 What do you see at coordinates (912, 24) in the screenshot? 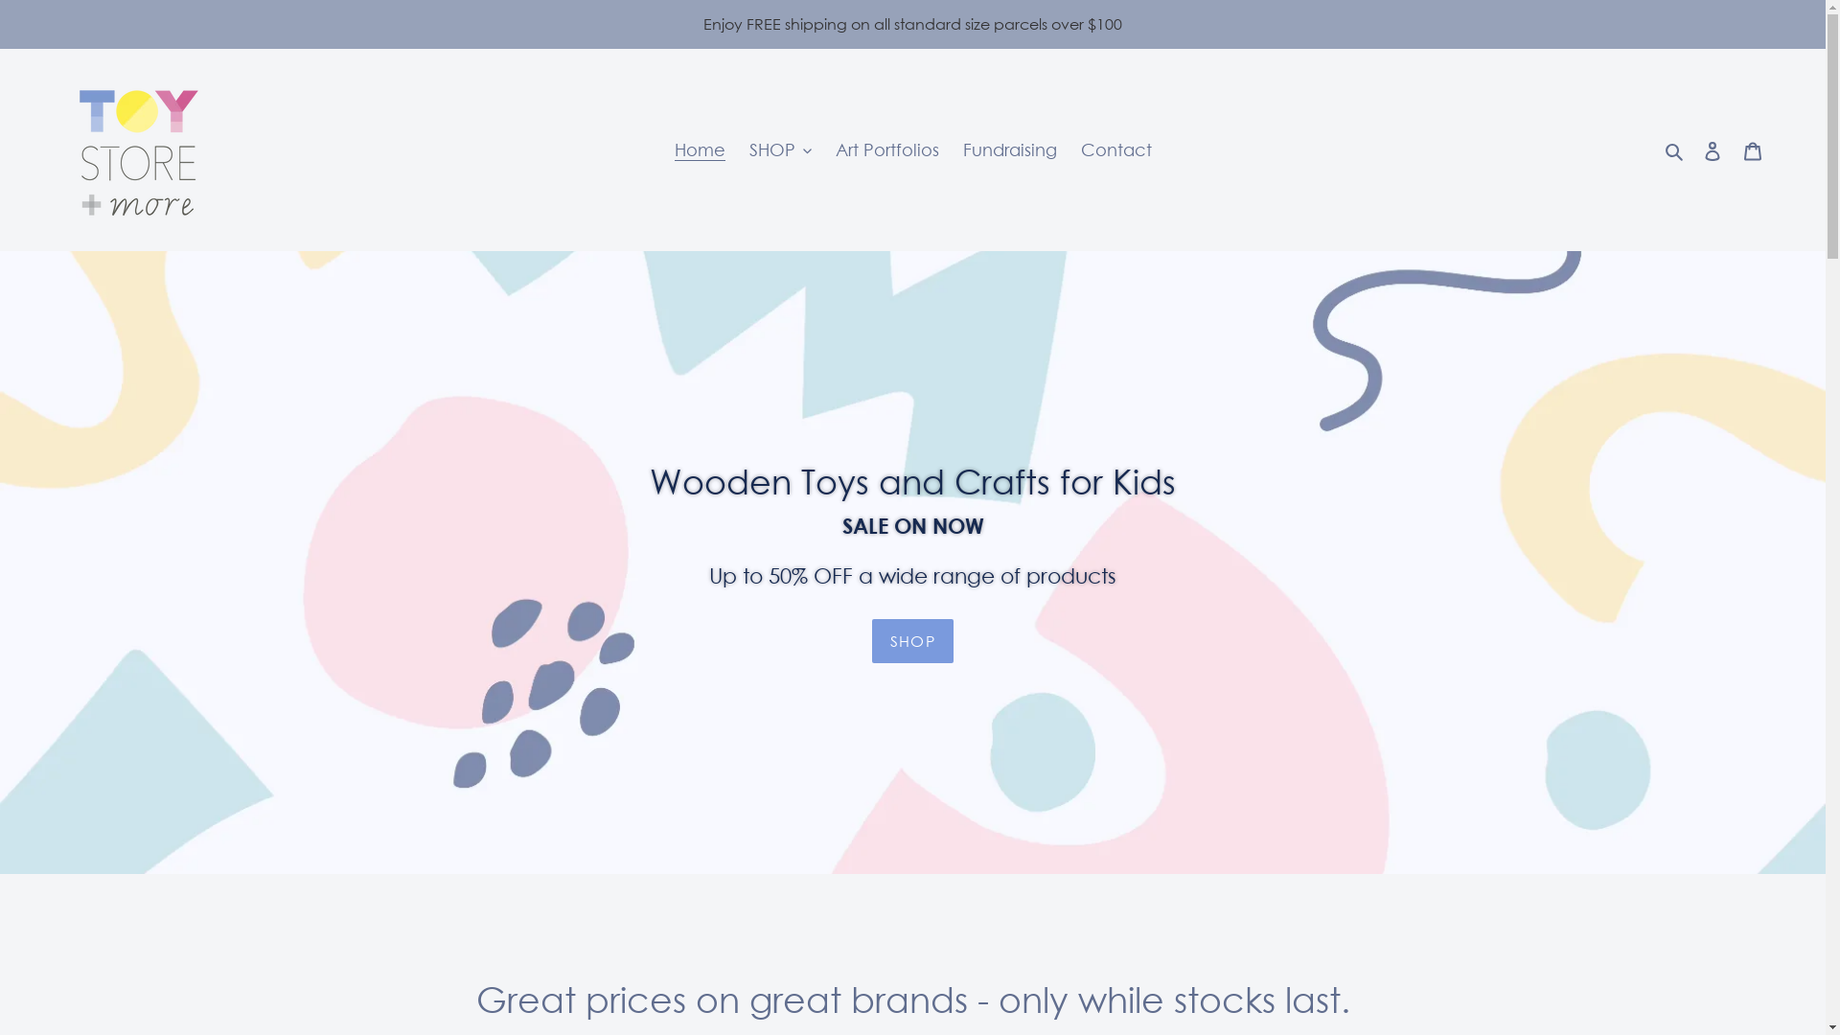
I see `Enjoy FREE shipping on all standard size parcels over $100` at bounding box center [912, 24].